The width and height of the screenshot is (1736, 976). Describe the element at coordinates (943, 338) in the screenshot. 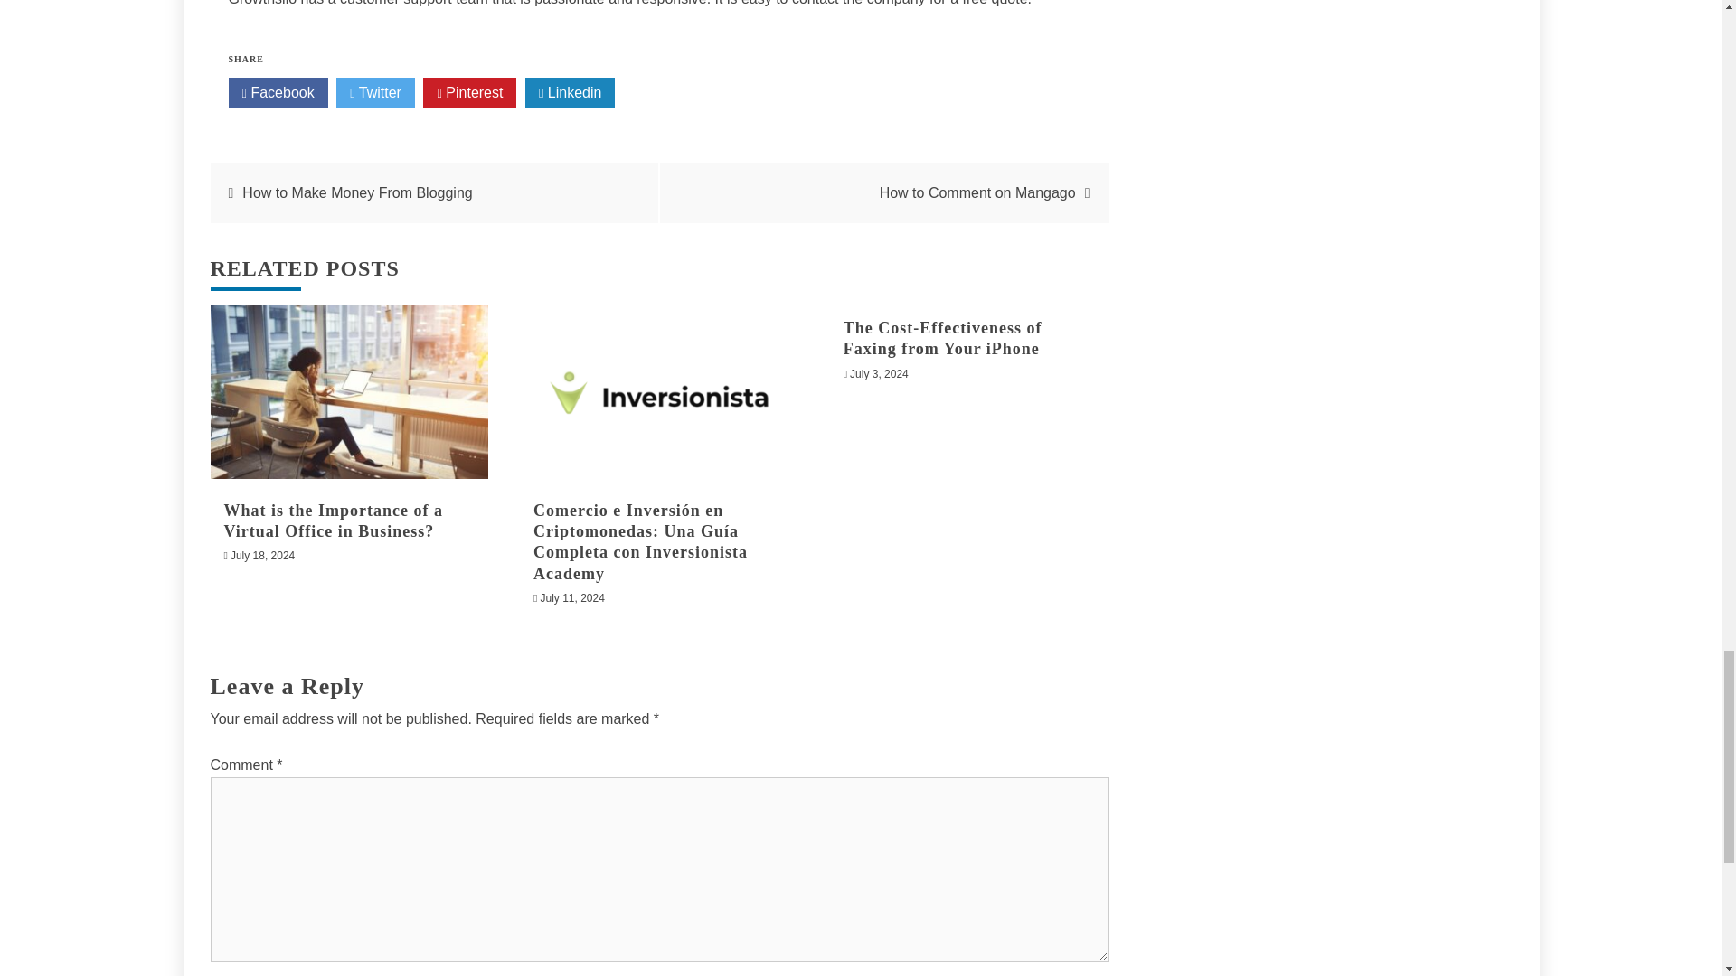

I see `The Cost-Effectiveness of Faxing from Your iPhone` at that location.